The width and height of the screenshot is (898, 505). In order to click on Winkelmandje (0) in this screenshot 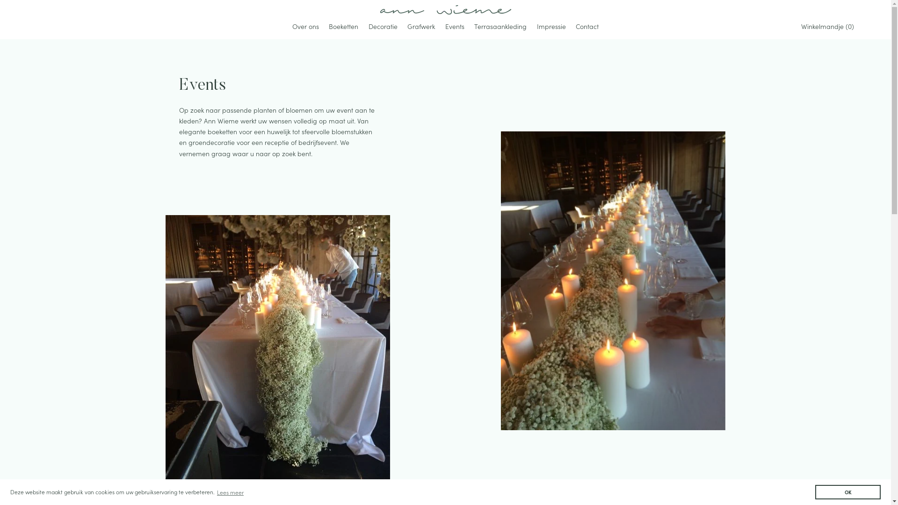, I will do `click(830, 27)`.